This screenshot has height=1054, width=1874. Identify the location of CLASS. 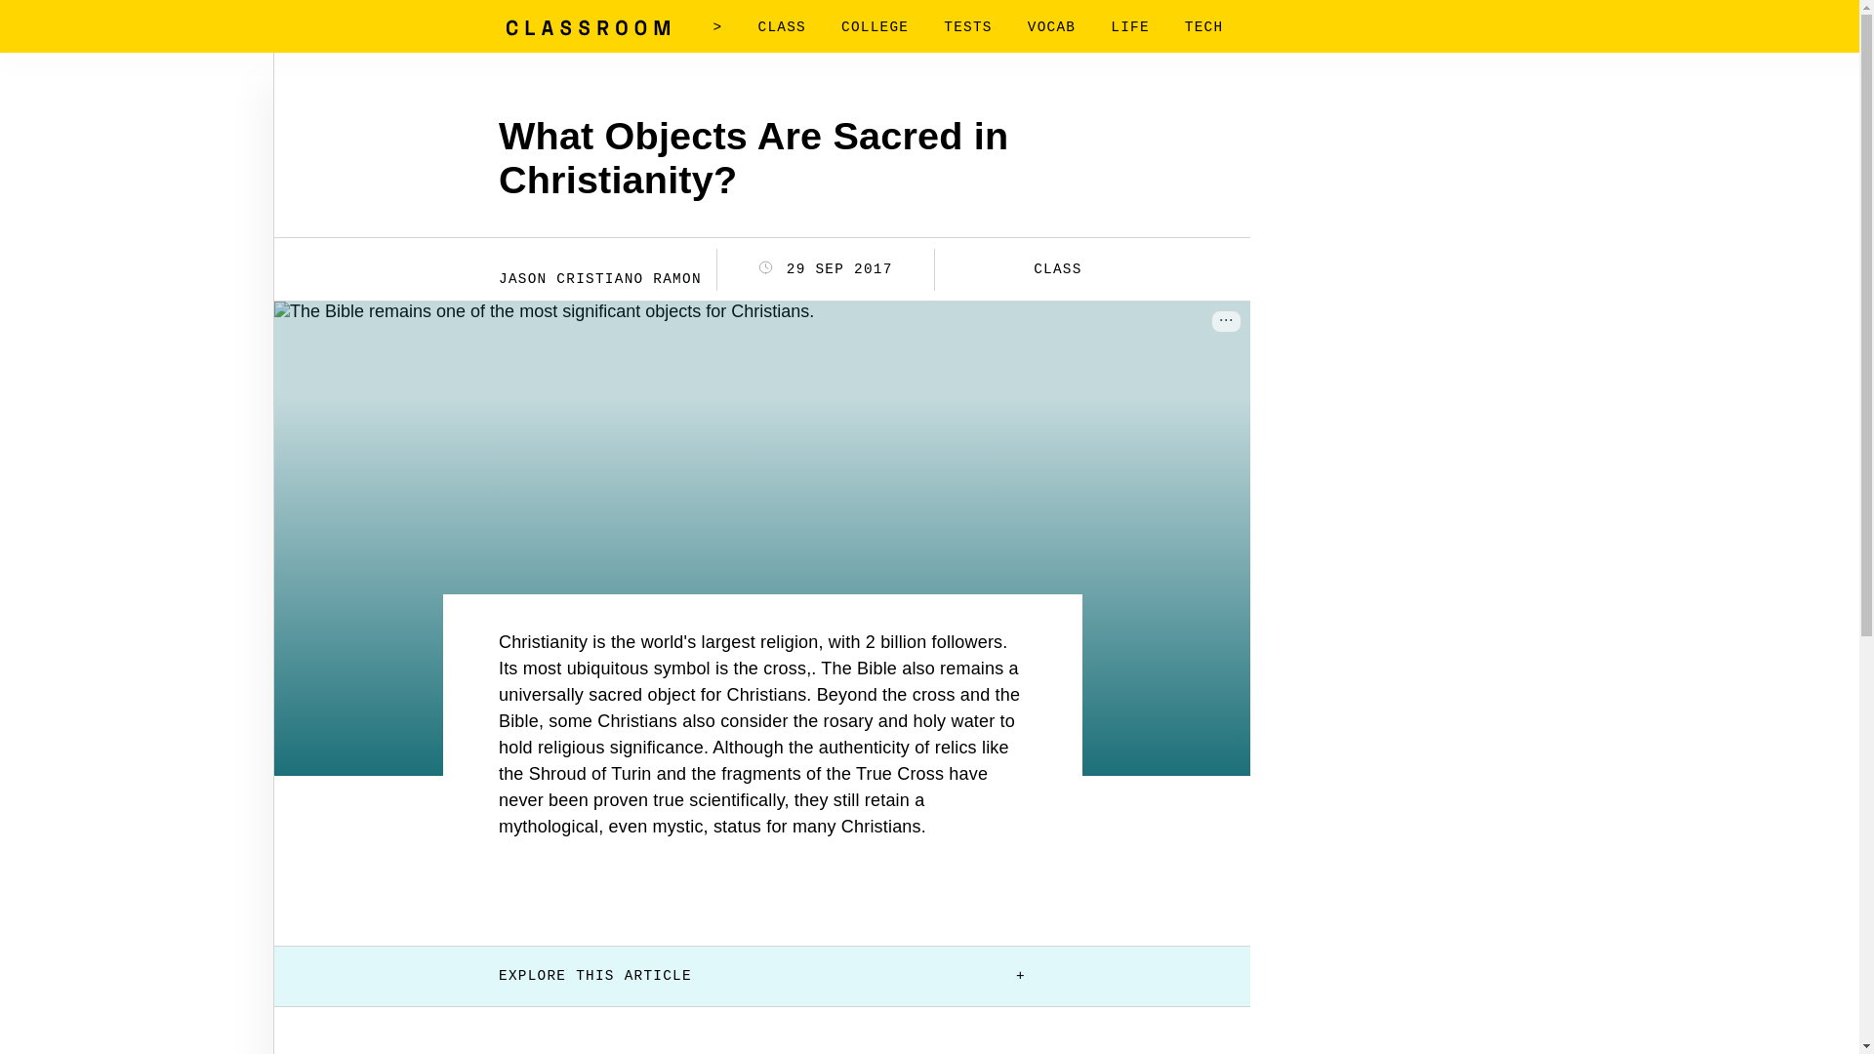
(781, 27).